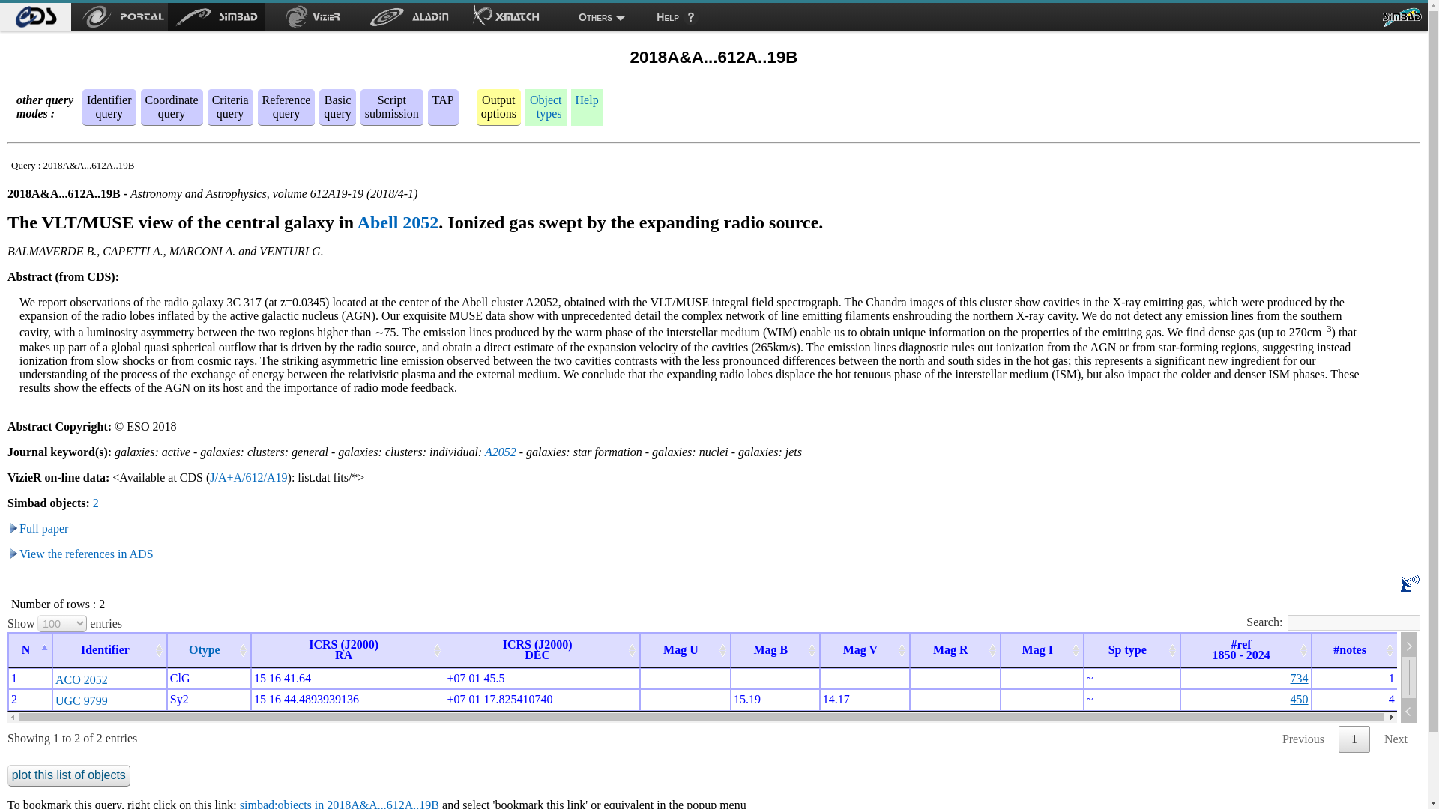 This screenshot has width=1439, height=809. Describe the element at coordinates (230, 106) in the screenshot. I see `View the references in ADS` at that location.